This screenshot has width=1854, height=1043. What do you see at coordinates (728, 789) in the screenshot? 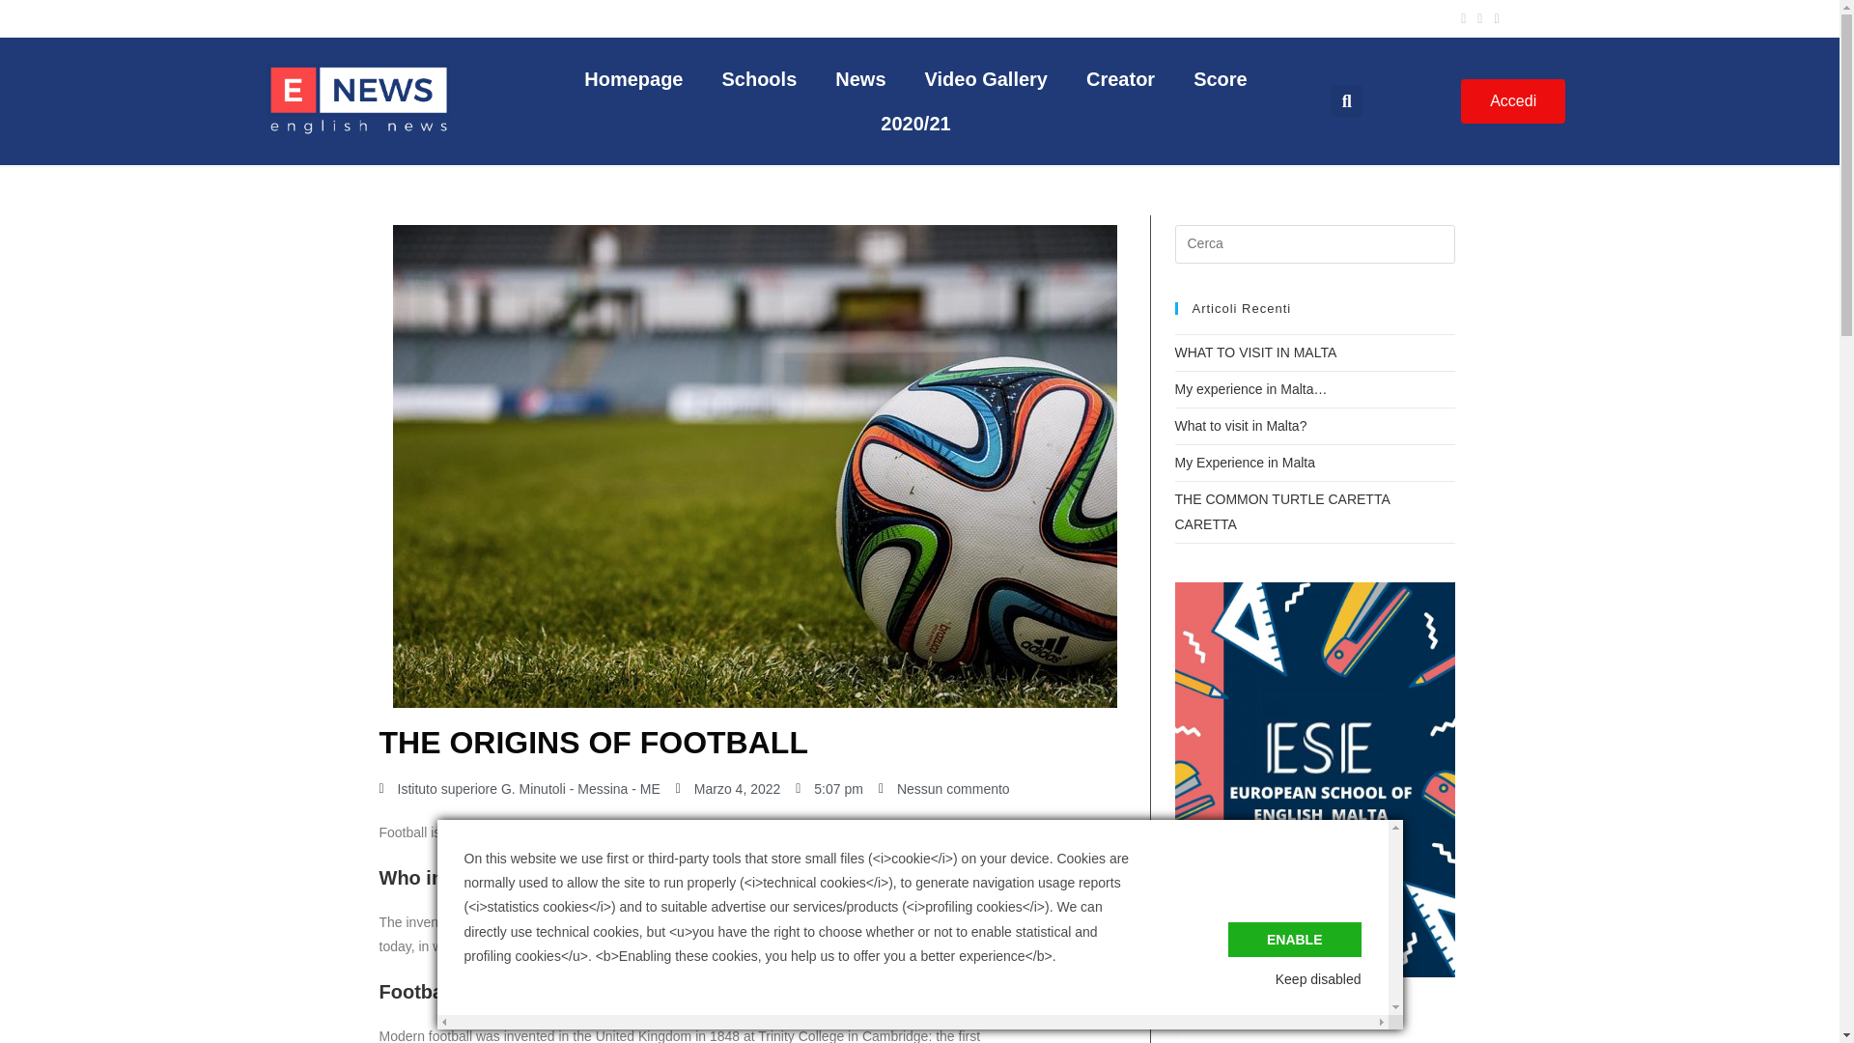
I see `Marzo 4, 2022` at bounding box center [728, 789].